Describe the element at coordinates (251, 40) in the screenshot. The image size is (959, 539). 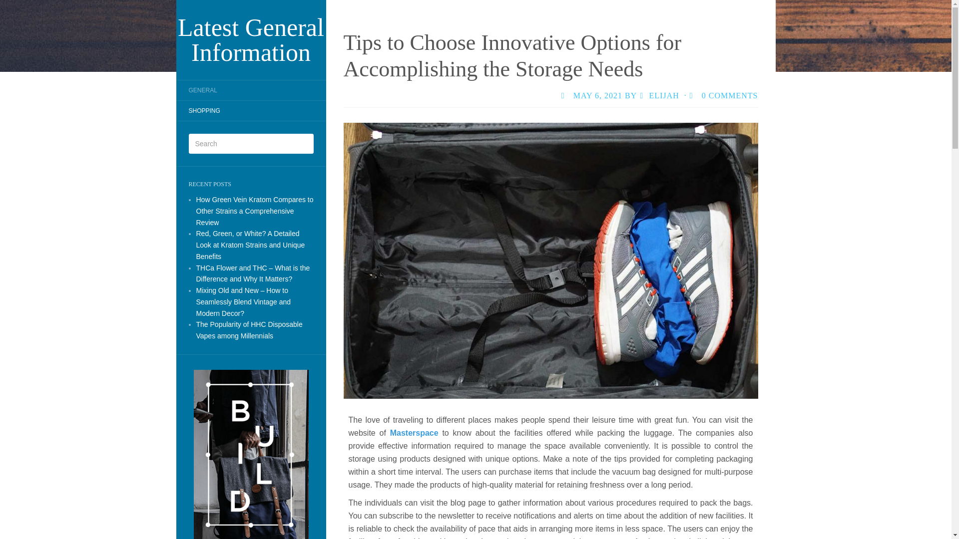
I see `Latest General Information` at that location.